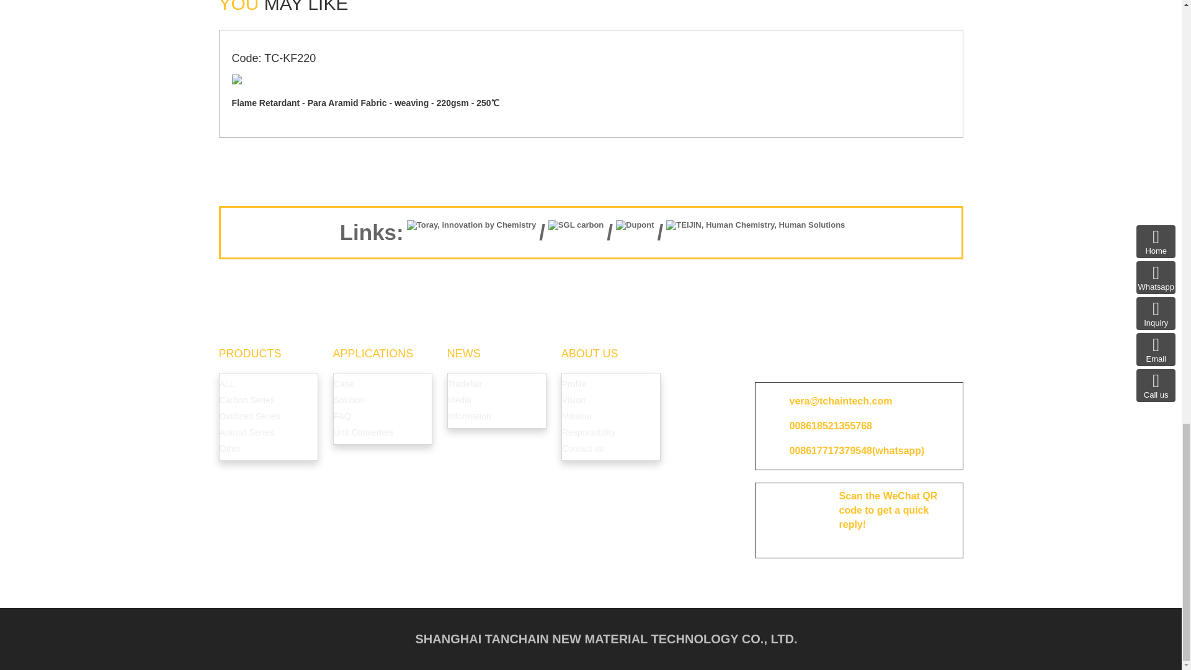 The width and height of the screenshot is (1191, 670). I want to click on TEIJIN, Human Chemistry, Human Solutions, so click(755, 233).